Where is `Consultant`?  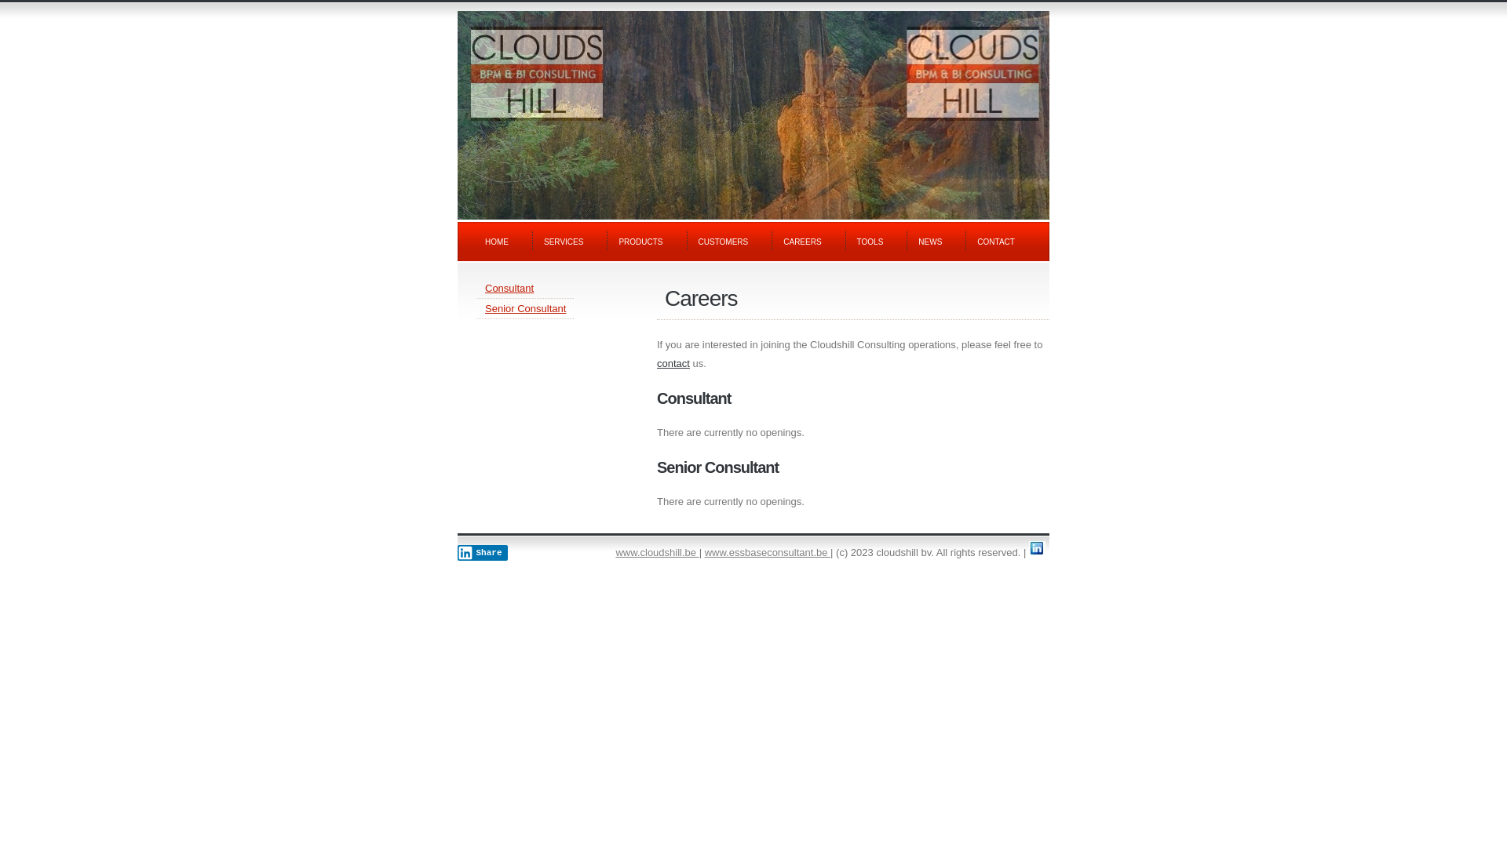 Consultant is located at coordinates (509, 289).